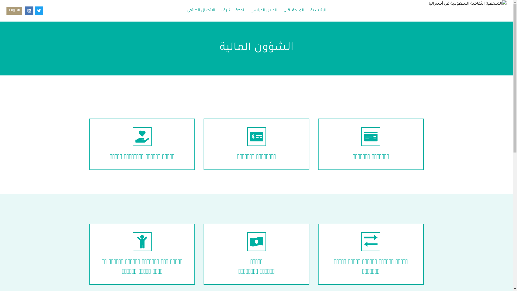  What do you see at coordinates (15, 11) in the screenshot?
I see `English` at bounding box center [15, 11].